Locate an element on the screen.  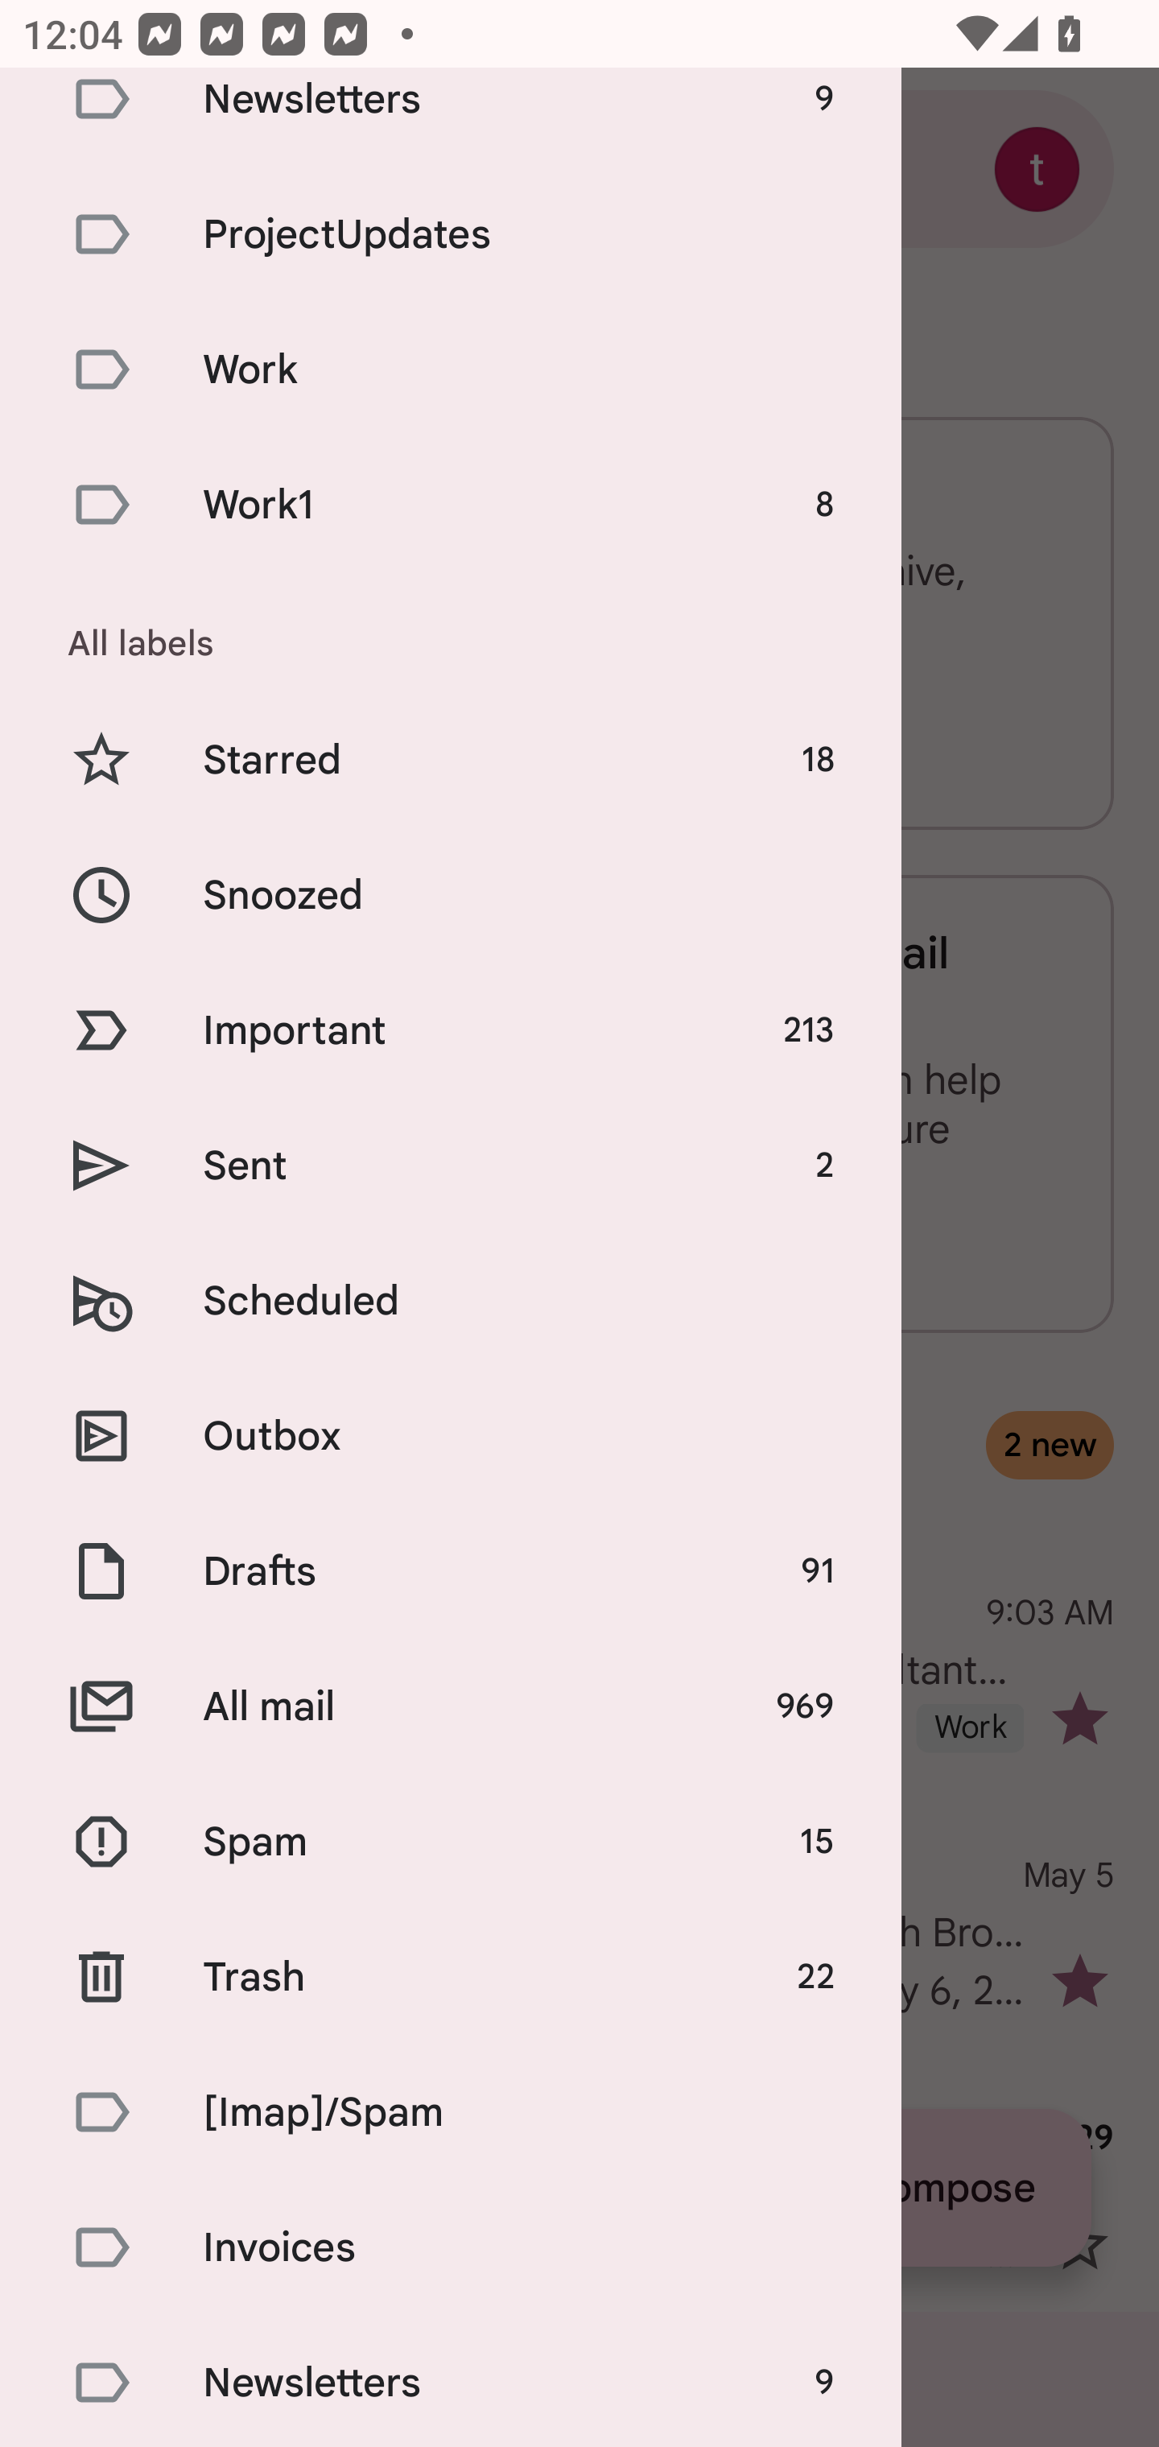
Work is located at coordinates (451, 369).